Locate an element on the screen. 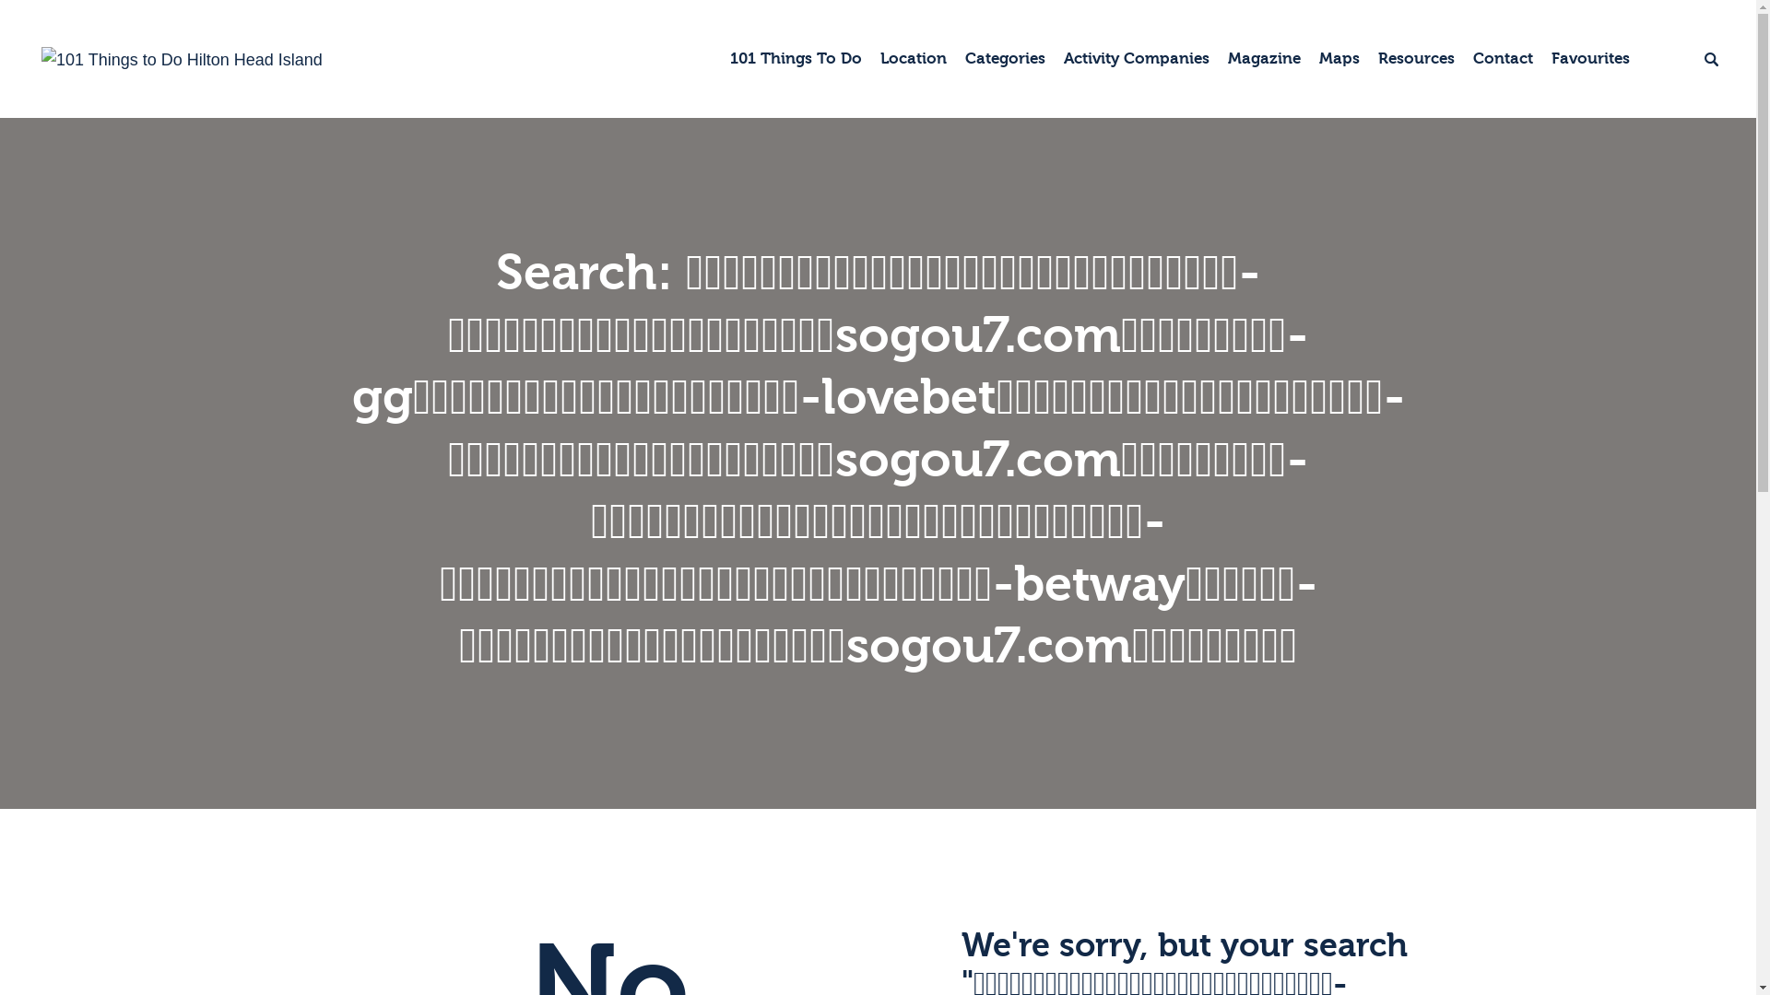 The width and height of the screenshot is (1770, 995). Location is located at coordinates (914, 59).